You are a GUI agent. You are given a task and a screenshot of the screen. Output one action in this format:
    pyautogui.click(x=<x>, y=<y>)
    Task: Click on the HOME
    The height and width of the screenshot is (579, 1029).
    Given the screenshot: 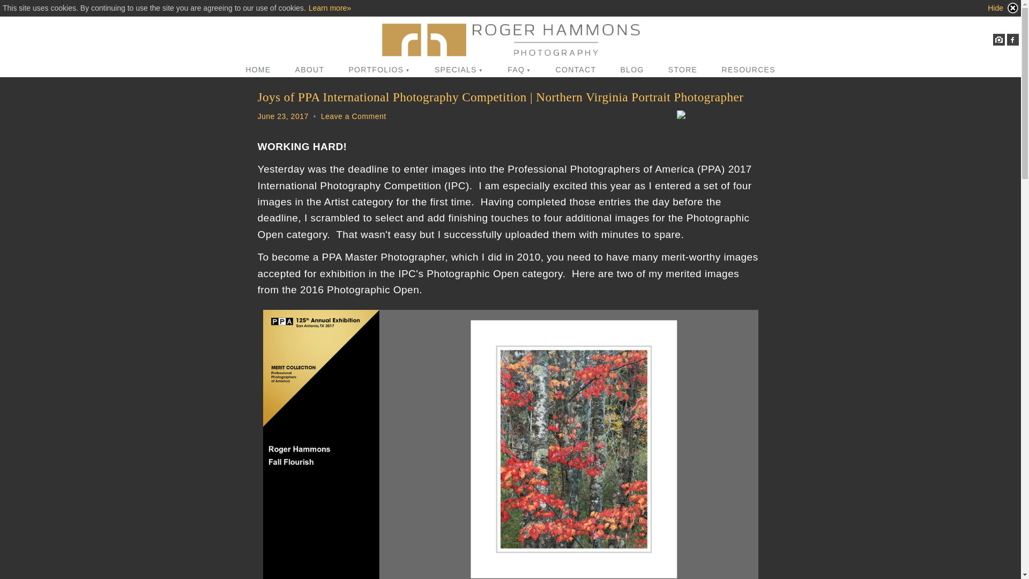 What is the action you would take?
    pyautogui.click(x=257, y=69)
    